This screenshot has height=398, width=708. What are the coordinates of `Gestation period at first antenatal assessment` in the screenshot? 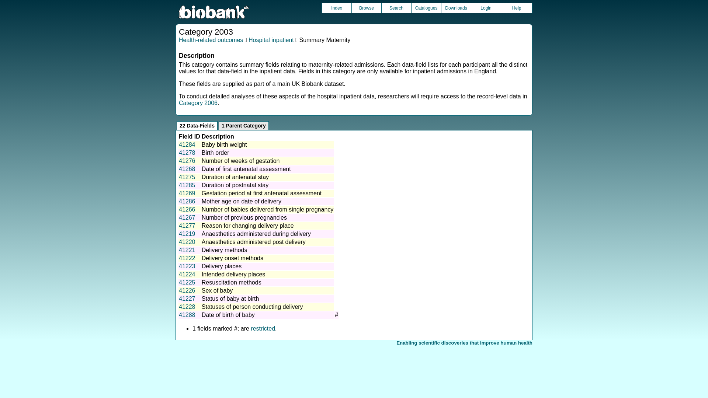 It's located at (262, 193).